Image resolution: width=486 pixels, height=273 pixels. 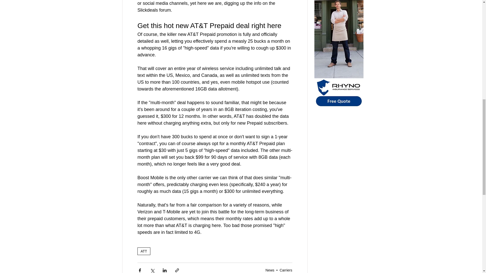 What do you see at coordinates (270, 270) in the screenshot?
I see `News` at bounding box center [270, 270].